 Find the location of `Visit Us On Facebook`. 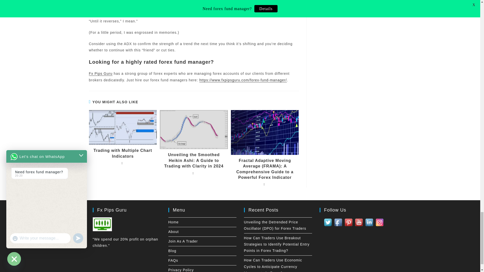

Visit Us On Facebook is located at coordinates (338, 222).